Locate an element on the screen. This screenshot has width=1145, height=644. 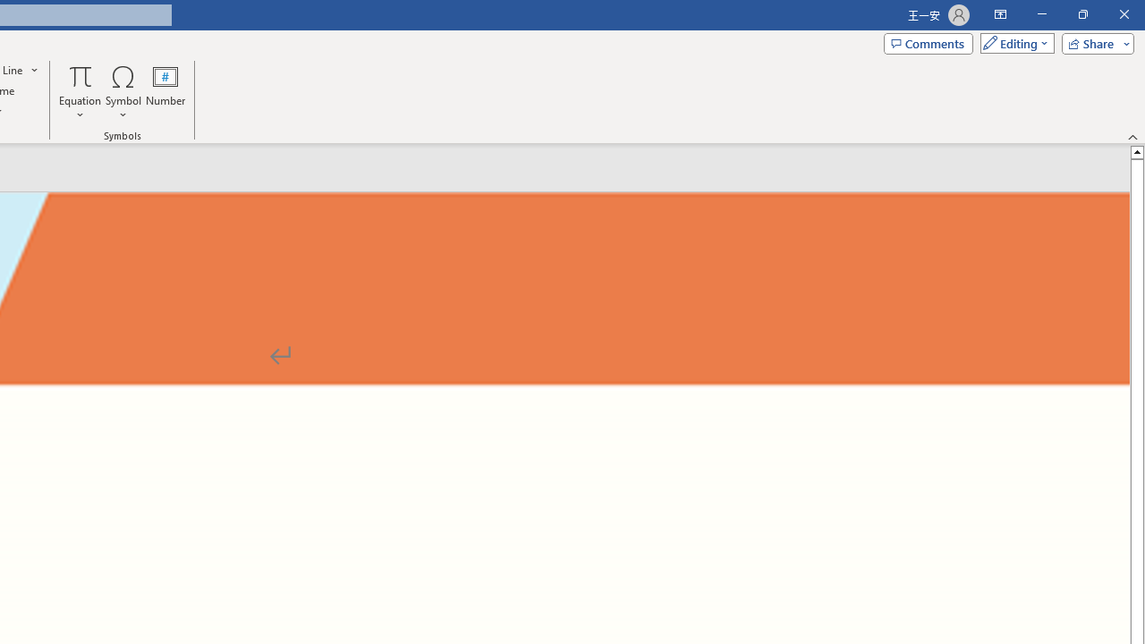
Equation is located at coordinates (81, 91).